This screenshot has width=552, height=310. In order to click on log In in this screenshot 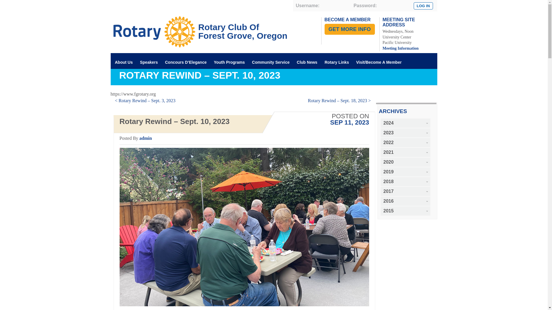, I will do `click(423, 6)`.